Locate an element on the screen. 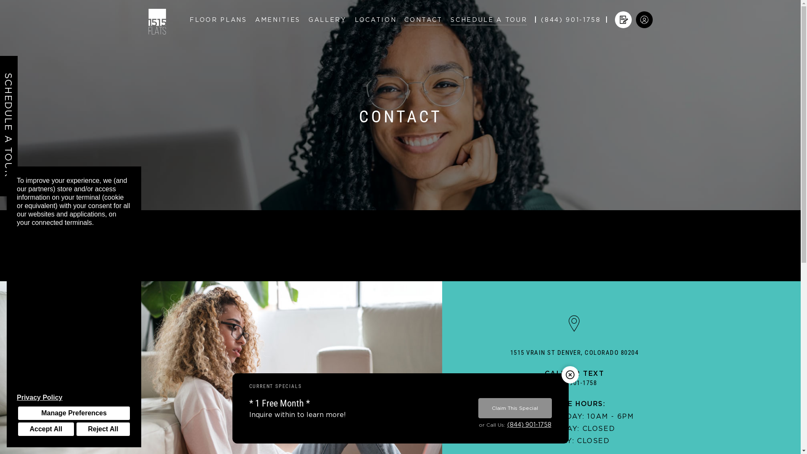 The height and width of the screenshot is (454, 807). Reject All is located at coordinates (103, 429).